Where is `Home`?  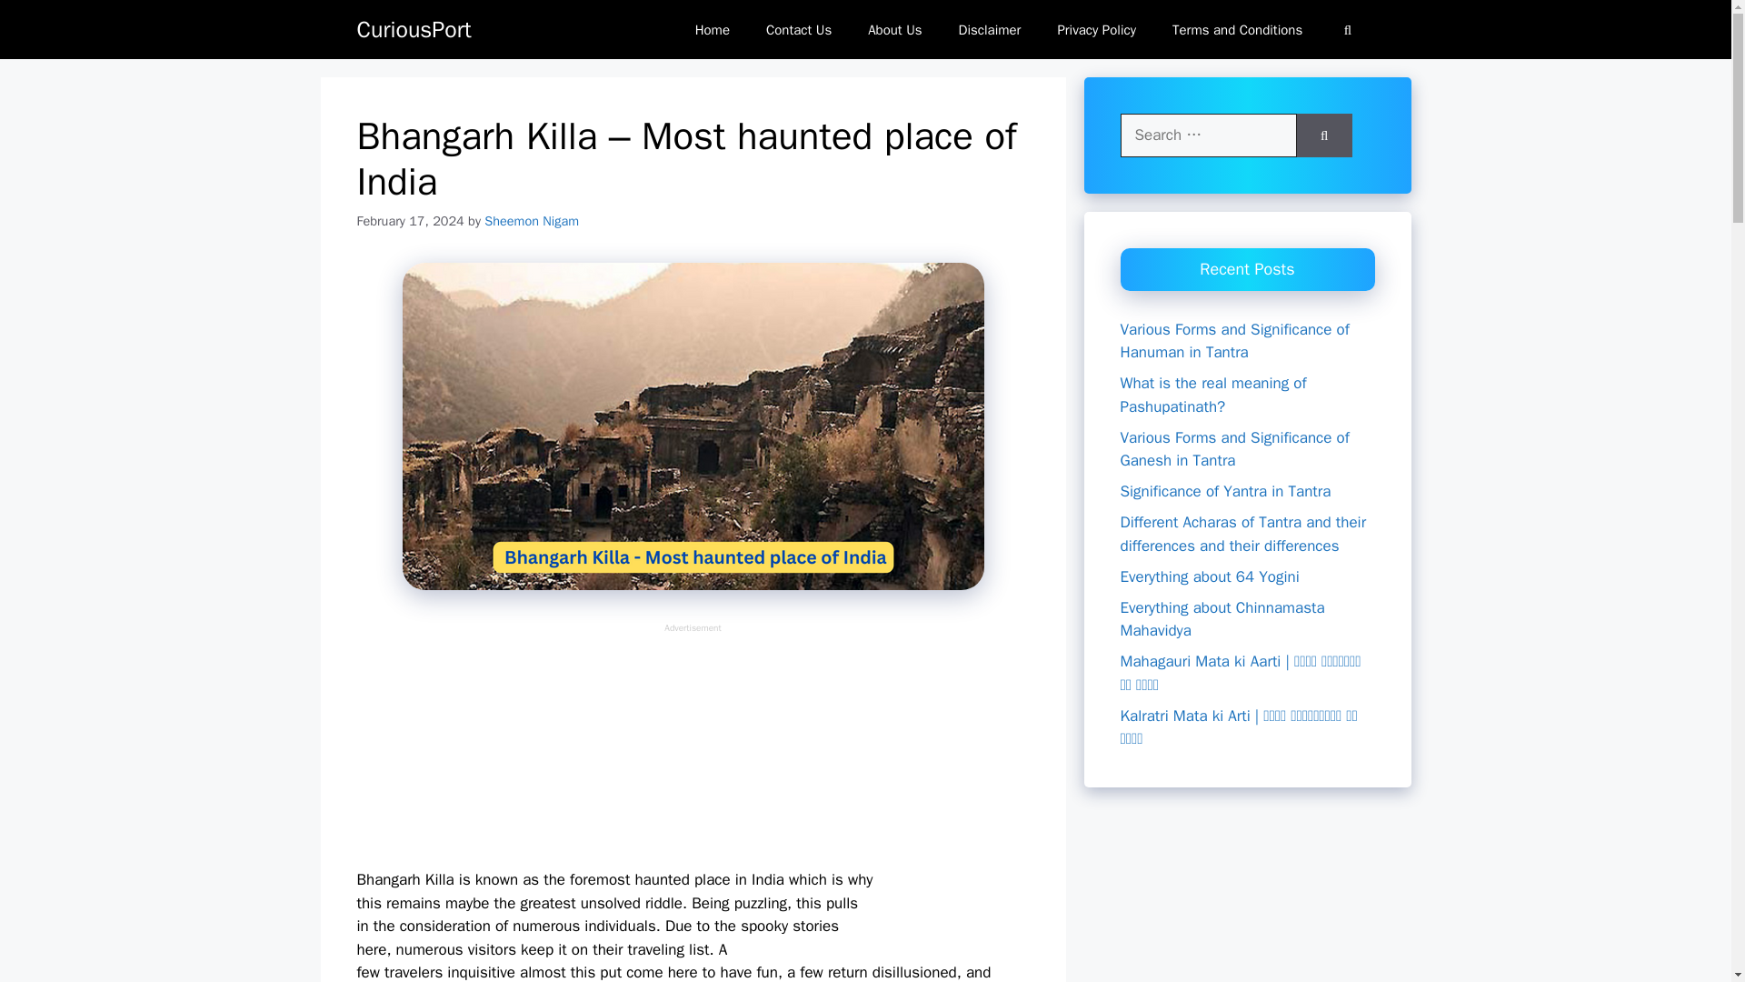
Home is located at coordinates (713, 29).